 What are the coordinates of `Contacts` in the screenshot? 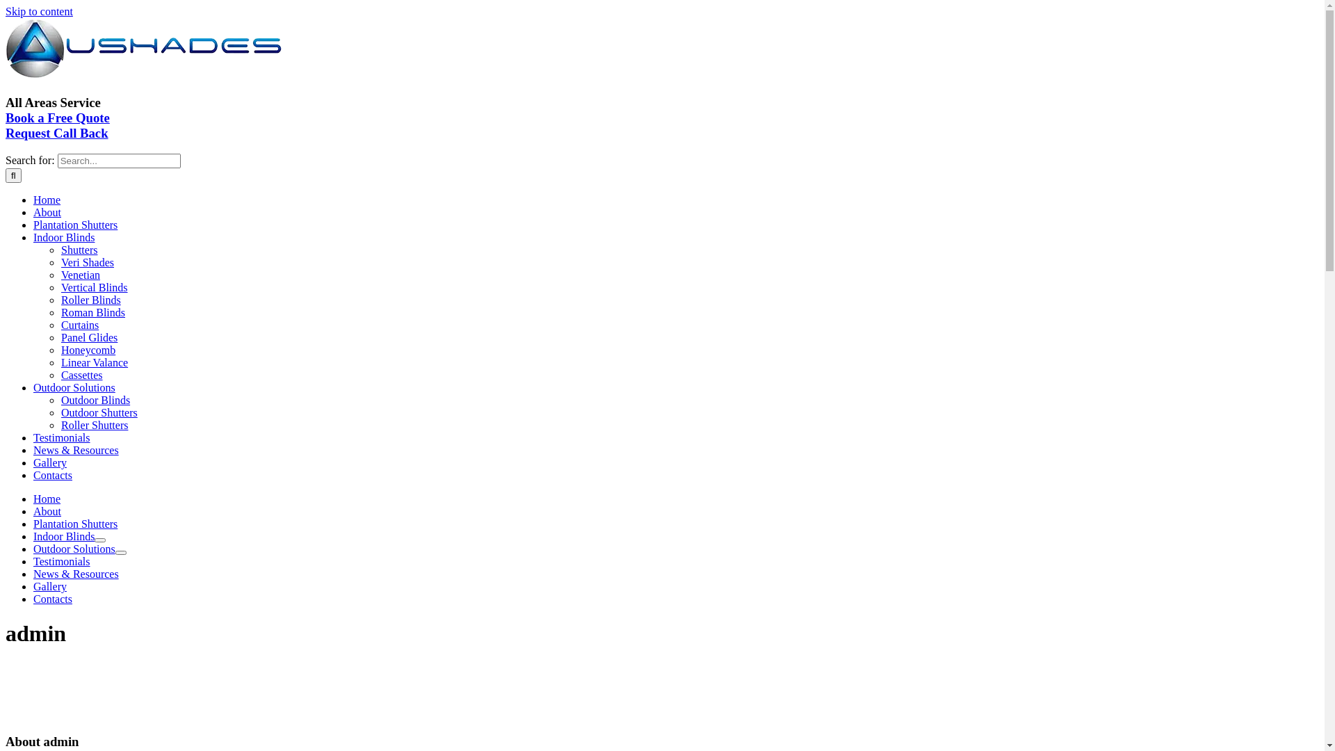 It's located at (53, 476).